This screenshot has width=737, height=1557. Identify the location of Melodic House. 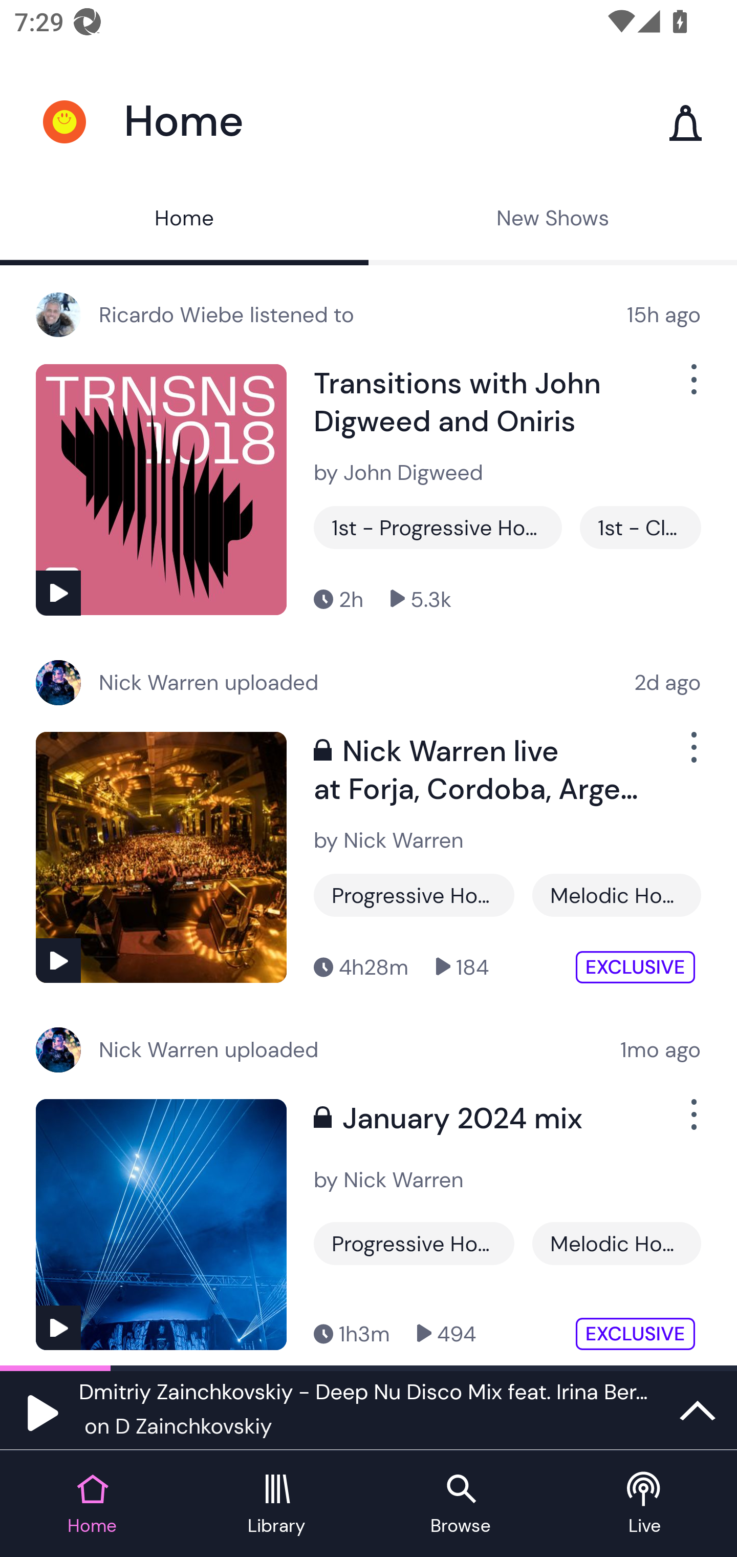
(616, 895).